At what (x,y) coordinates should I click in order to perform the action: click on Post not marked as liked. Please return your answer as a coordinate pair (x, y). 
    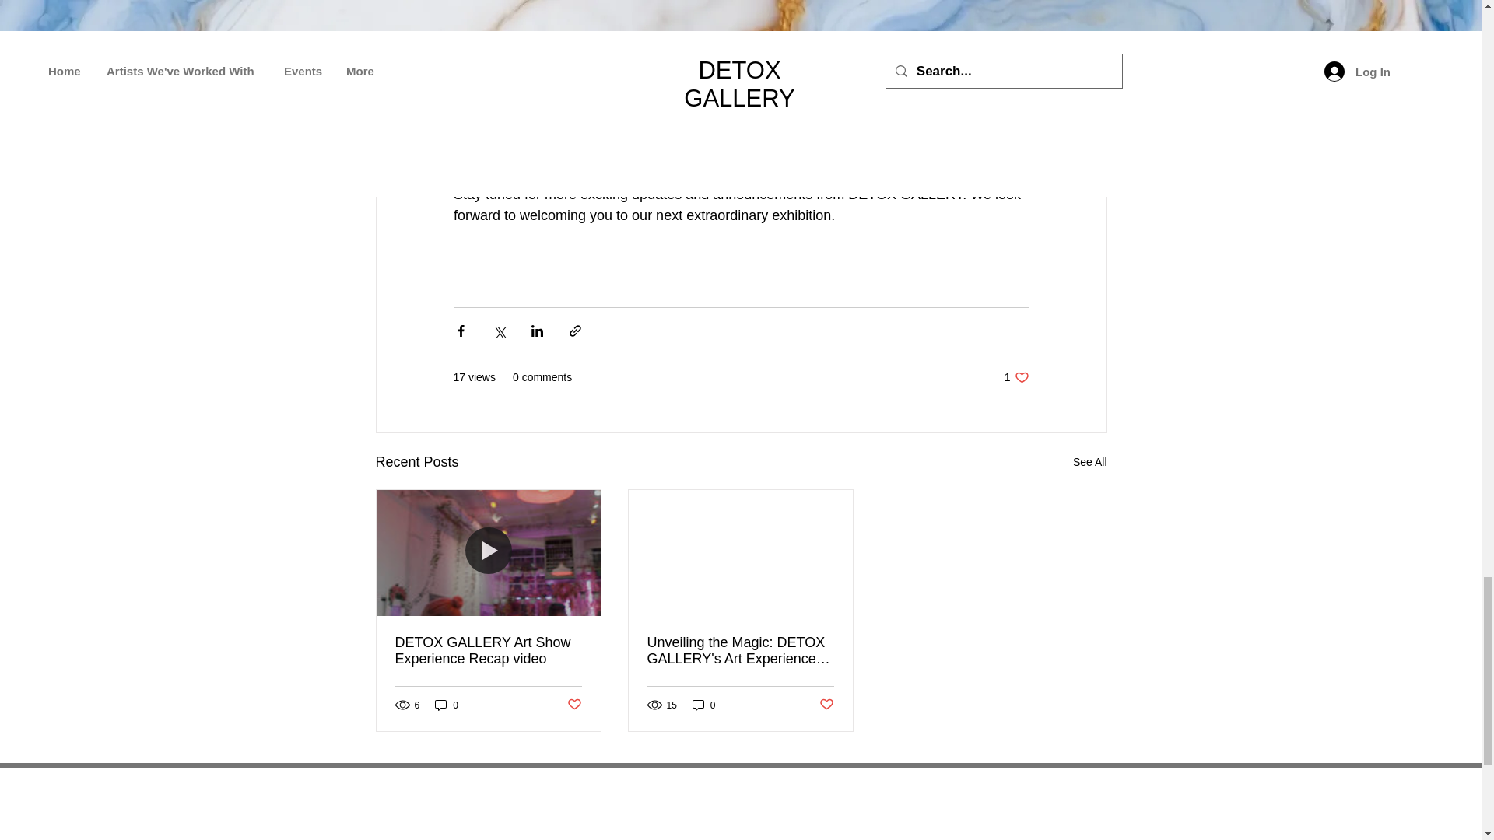
    Looking at the image, I should click on (573, 705).